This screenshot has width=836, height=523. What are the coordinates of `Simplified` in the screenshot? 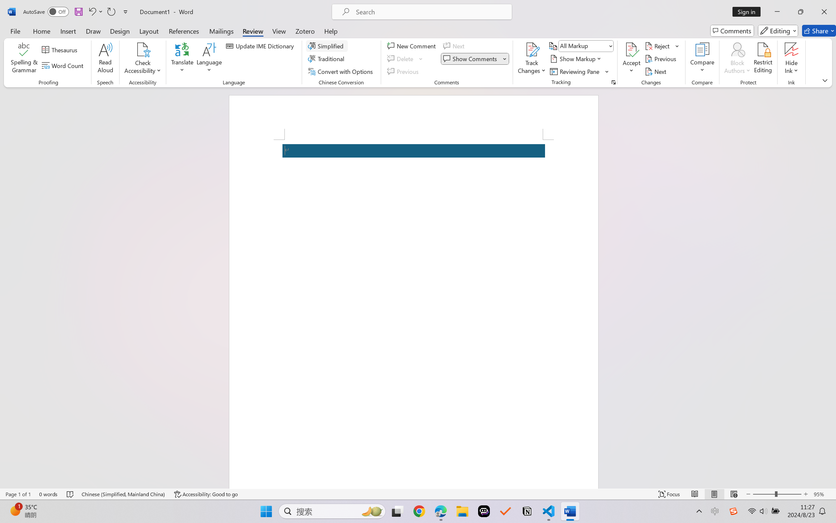 It's located at (327, 46).